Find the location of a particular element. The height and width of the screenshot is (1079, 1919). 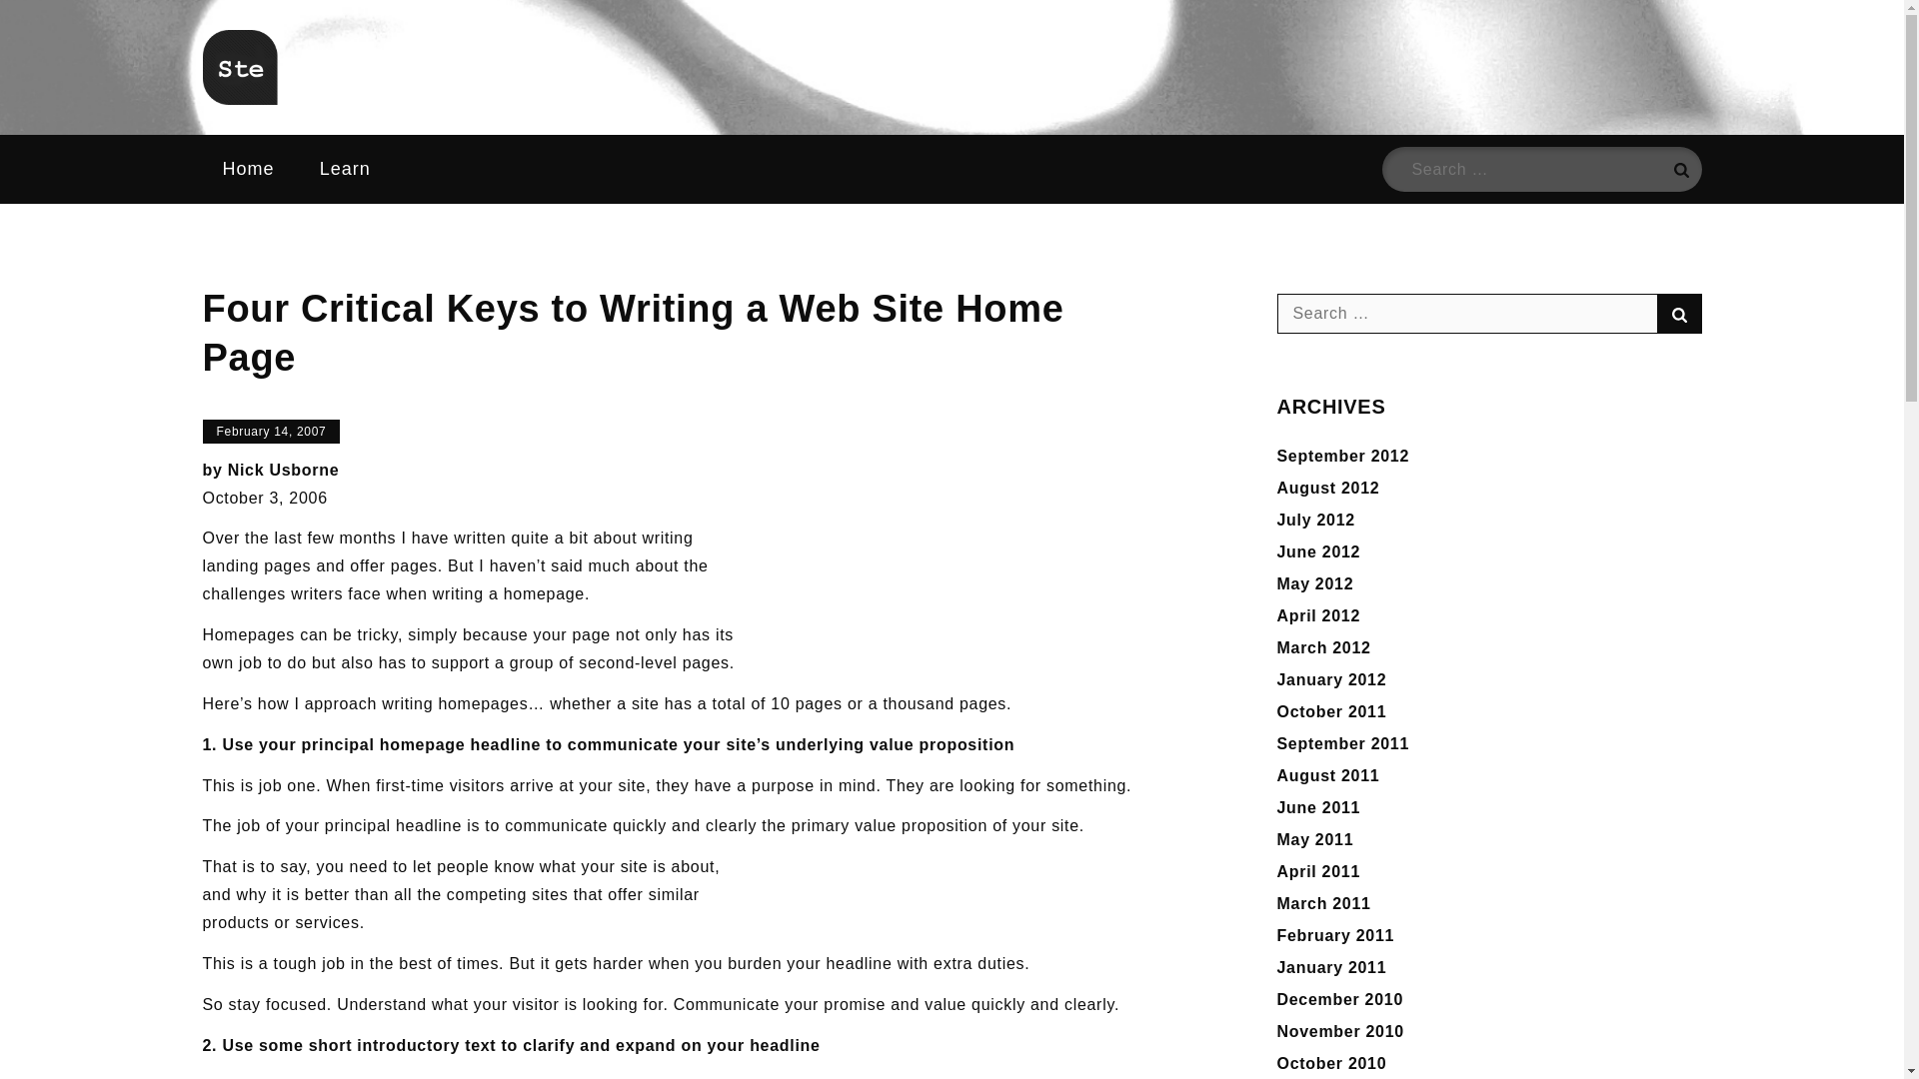

June 2012 is located at coordinates (1319, 551).